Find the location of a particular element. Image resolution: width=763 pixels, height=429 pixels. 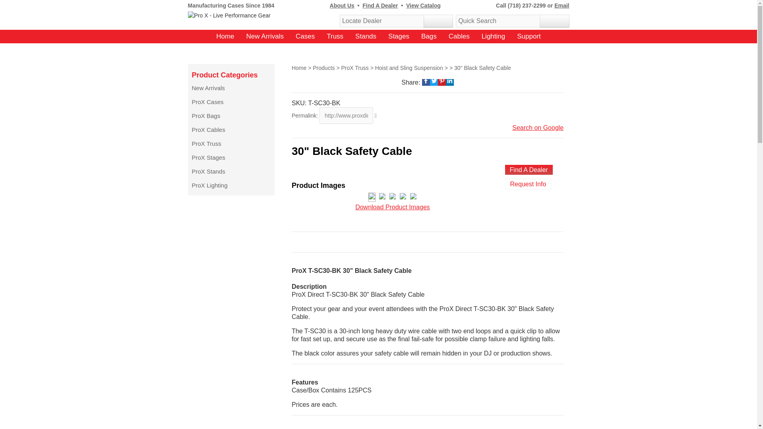

LinkedIn is located at coordinates (450, 80).